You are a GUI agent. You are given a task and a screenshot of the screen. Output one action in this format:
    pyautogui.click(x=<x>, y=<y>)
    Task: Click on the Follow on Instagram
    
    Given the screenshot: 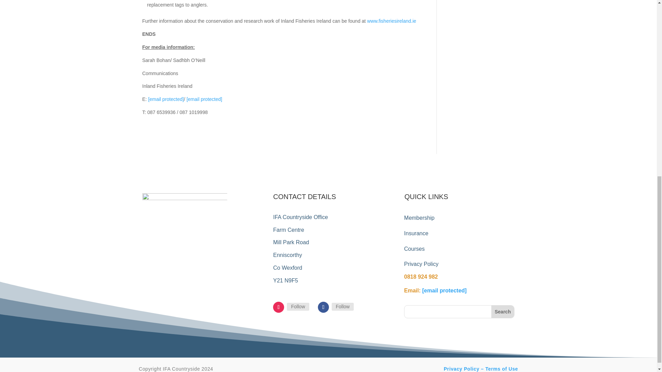 What is the action you would take?
    pyautogui.click(x=278, y=307)
    